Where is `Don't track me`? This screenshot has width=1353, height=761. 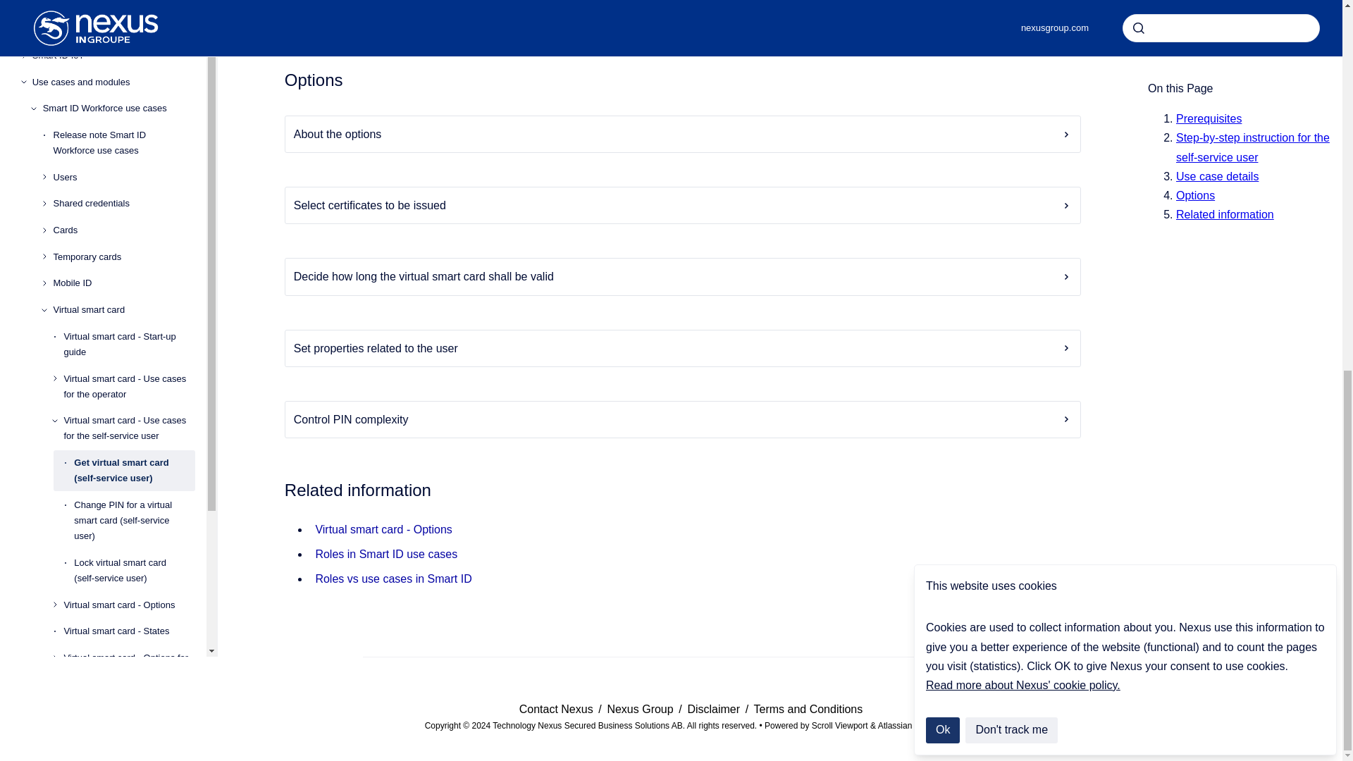 Don't track me is located at coordinates (1012, 11).